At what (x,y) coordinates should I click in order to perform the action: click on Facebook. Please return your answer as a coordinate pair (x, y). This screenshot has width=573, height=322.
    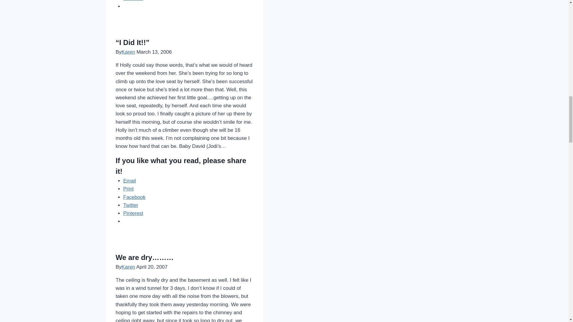
    Looking at the image, I should click on (134, 197).